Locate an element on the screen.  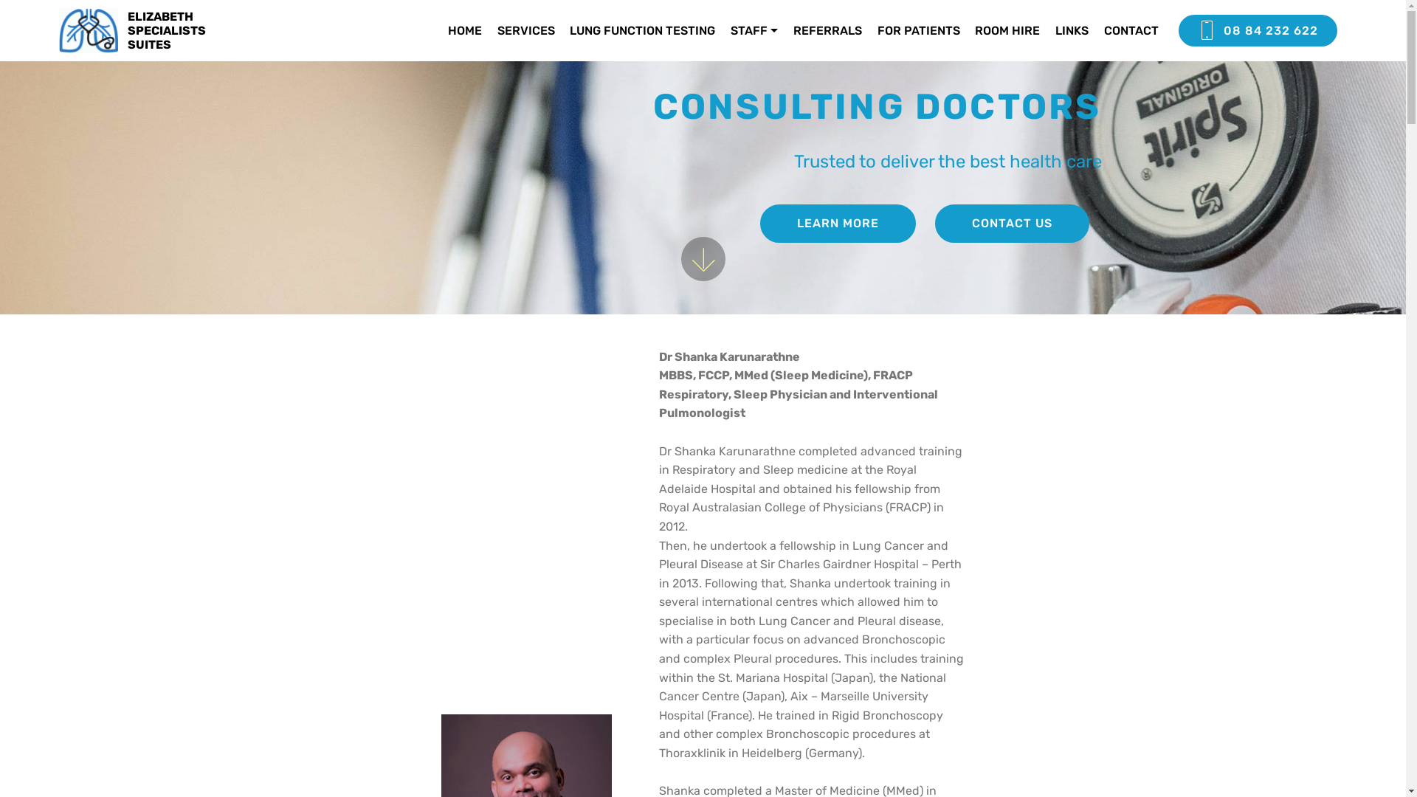
ROOM HIRE is located at coordinates (1007, 30).